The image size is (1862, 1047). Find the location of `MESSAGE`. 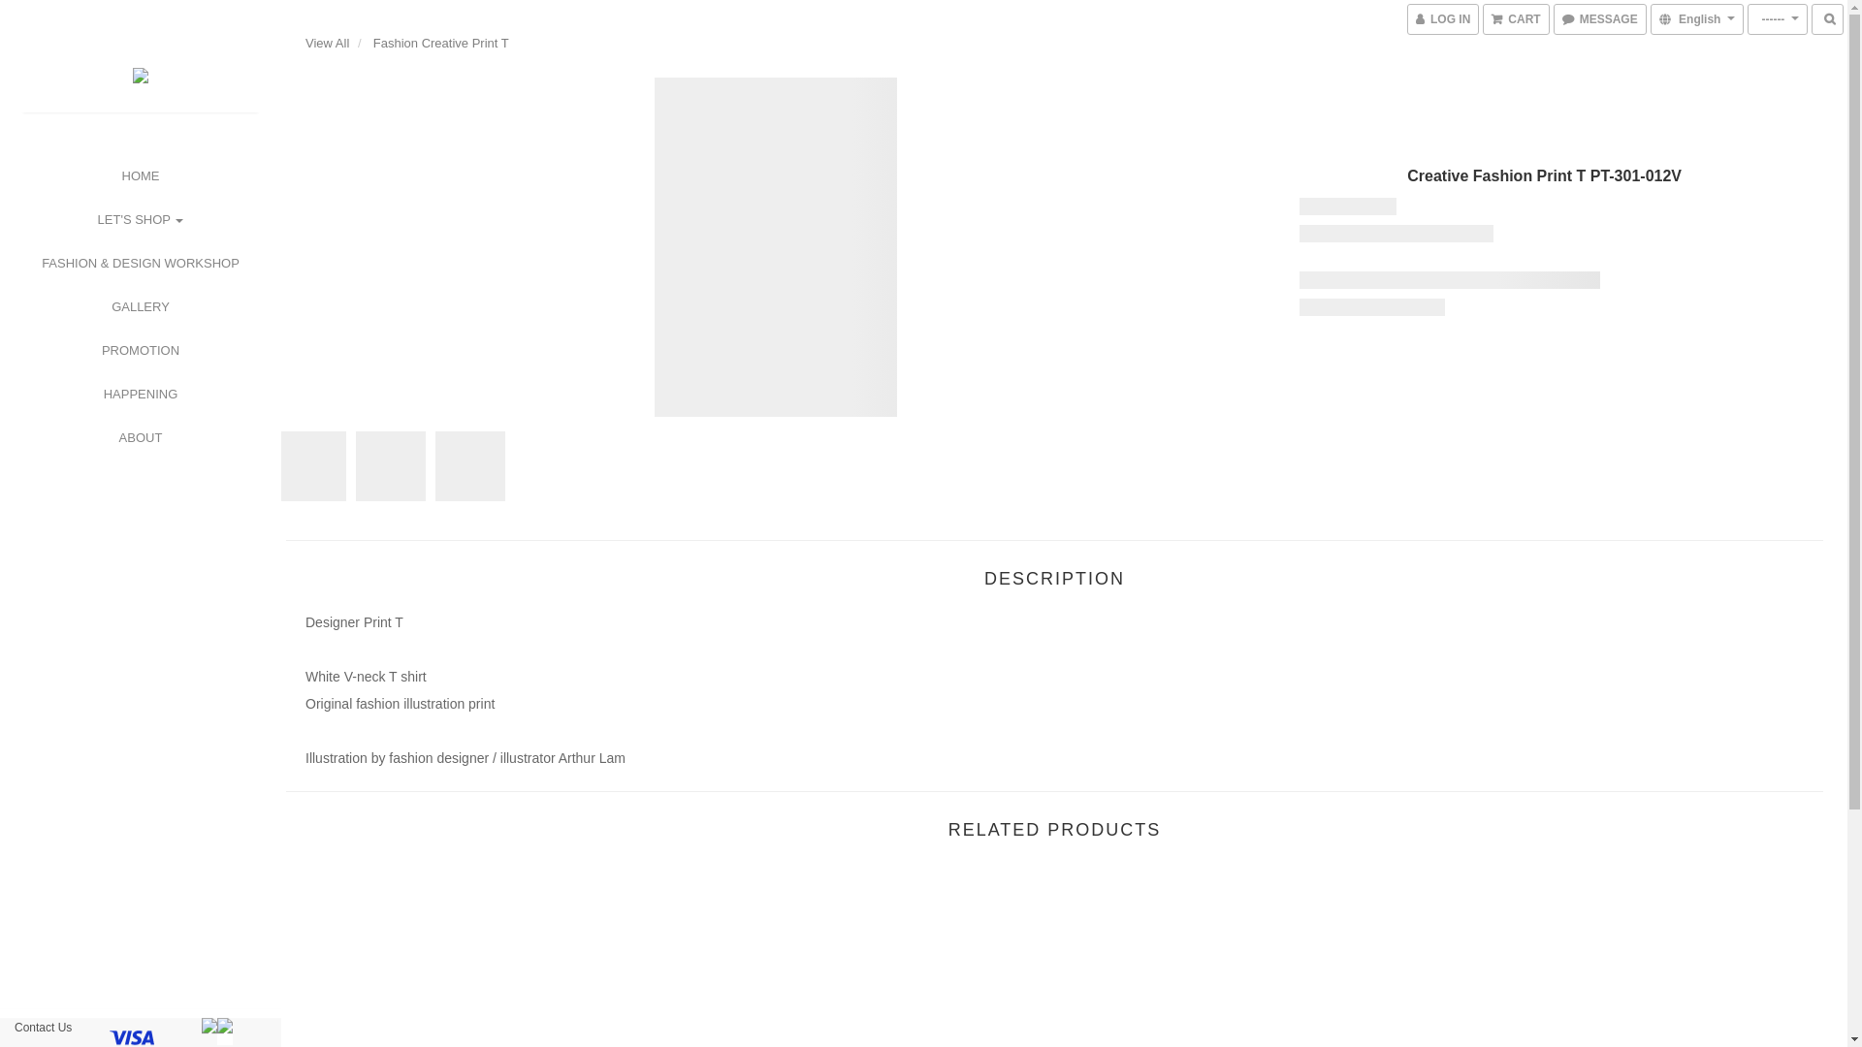

MESSAGE is located at coordinates (1600, 19).